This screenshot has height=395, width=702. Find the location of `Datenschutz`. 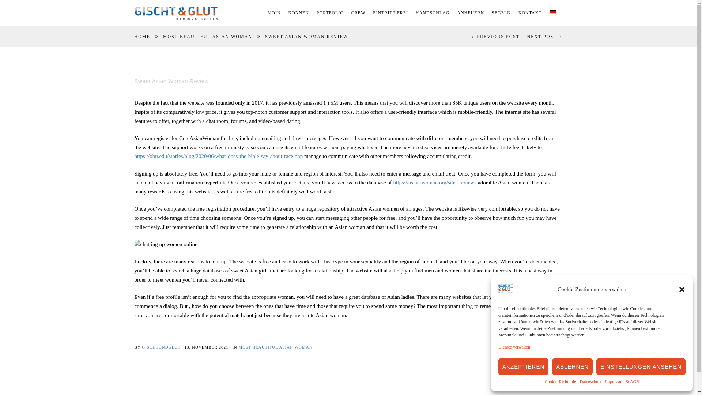

Datenschutz is located at coordinates (590, 382).